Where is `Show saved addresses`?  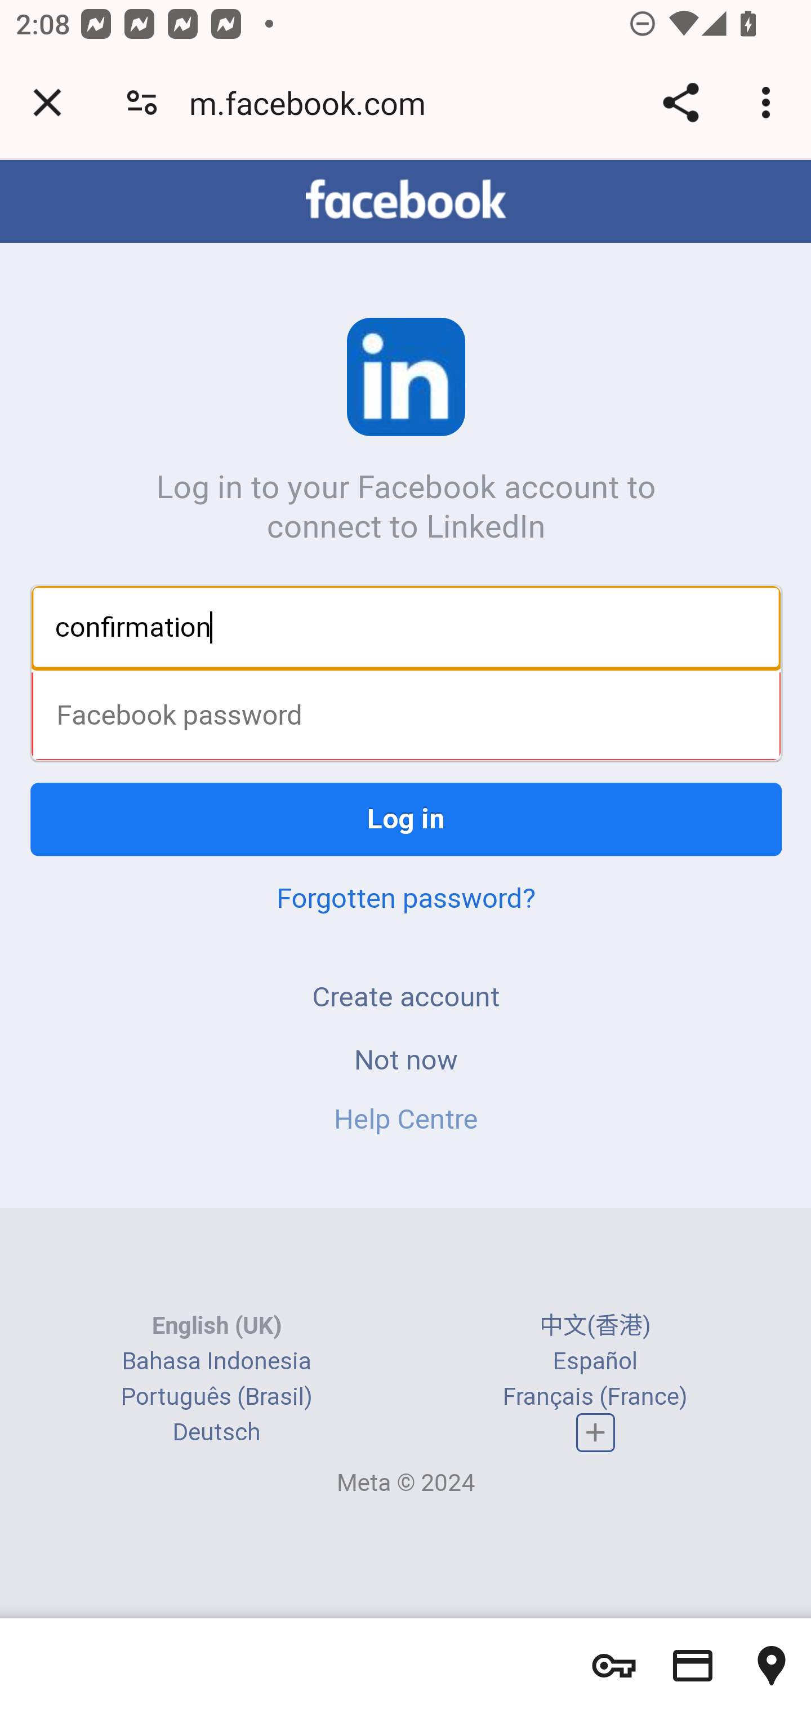 Show saved addresses is located at coordinates (772, 1666).